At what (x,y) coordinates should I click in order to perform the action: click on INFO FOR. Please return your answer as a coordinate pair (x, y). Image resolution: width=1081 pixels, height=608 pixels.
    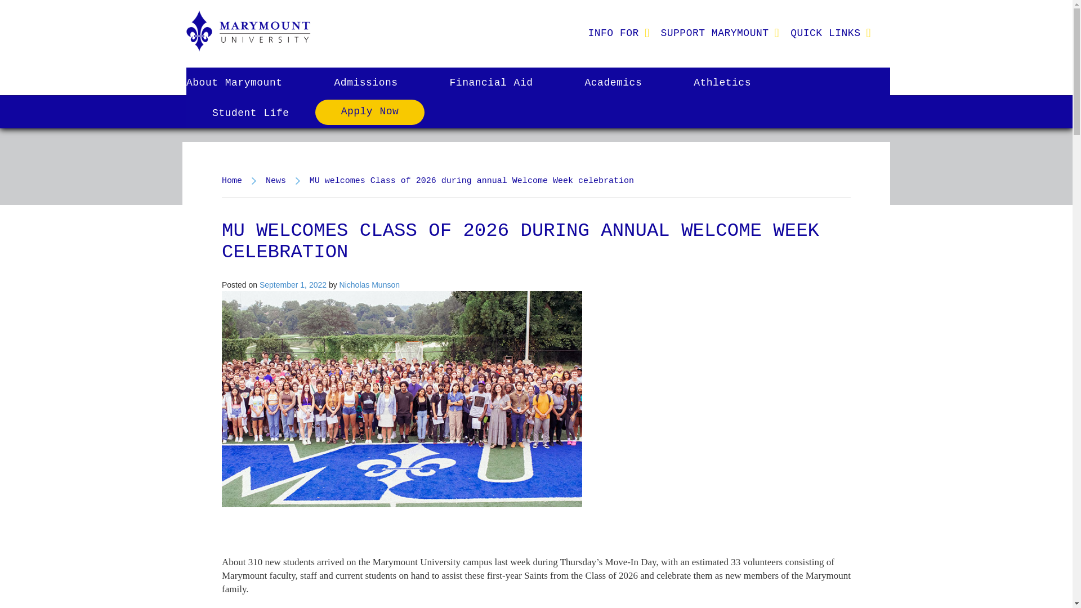
    Looking at the image, I should click on (613, 33).